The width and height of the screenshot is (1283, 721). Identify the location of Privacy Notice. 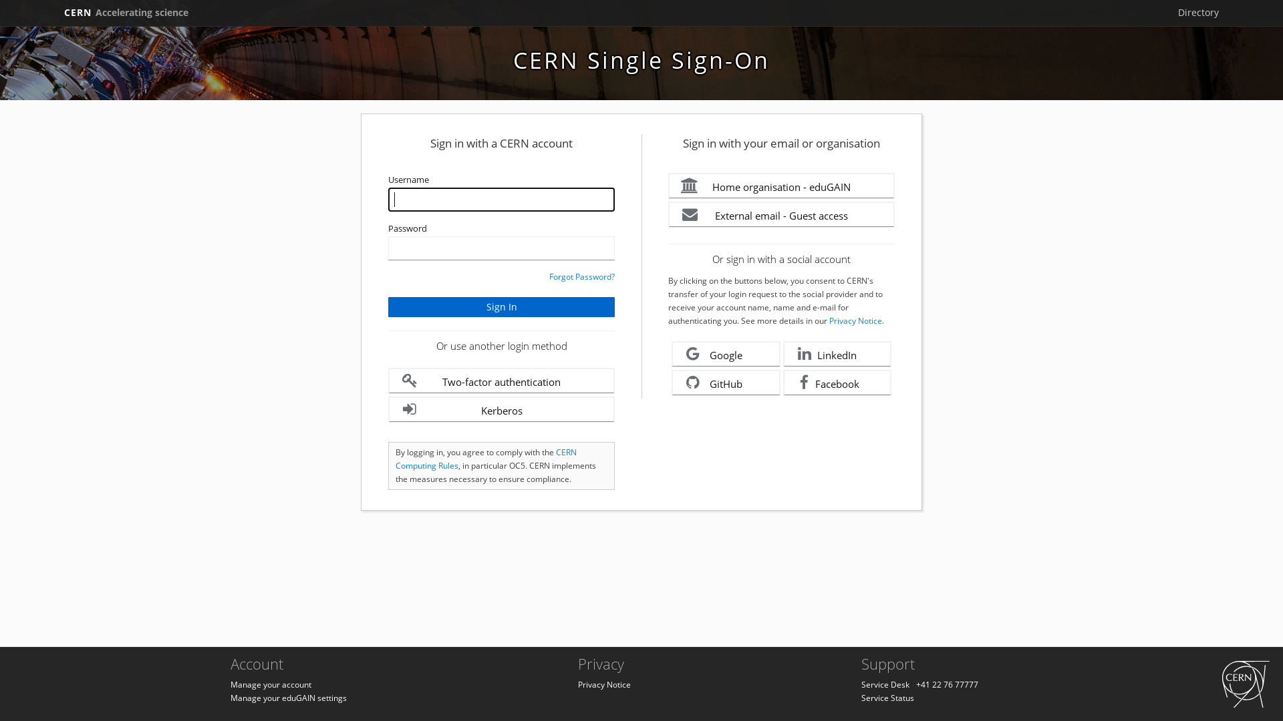
(855, 320).